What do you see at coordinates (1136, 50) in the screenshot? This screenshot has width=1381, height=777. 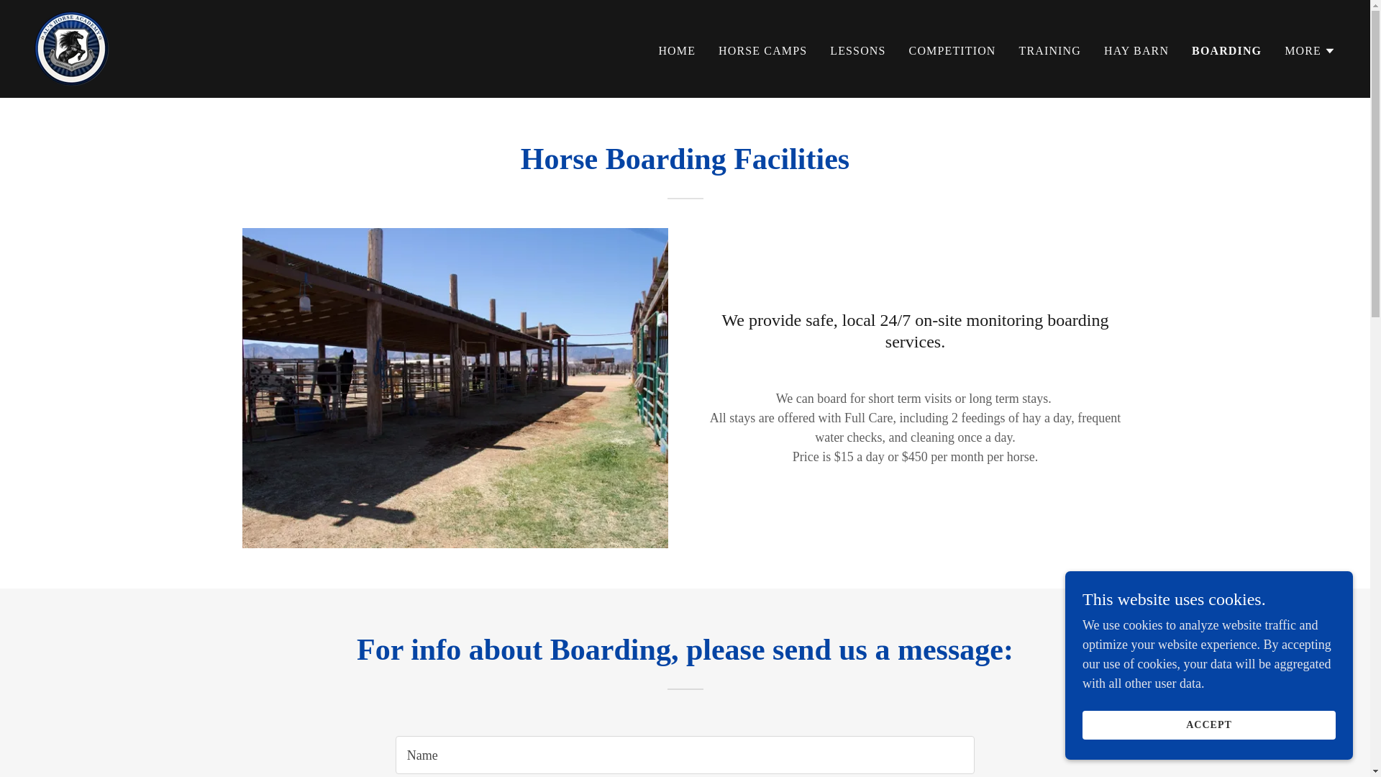 I see `HAY BARN` at bounding box center [1136, 50].